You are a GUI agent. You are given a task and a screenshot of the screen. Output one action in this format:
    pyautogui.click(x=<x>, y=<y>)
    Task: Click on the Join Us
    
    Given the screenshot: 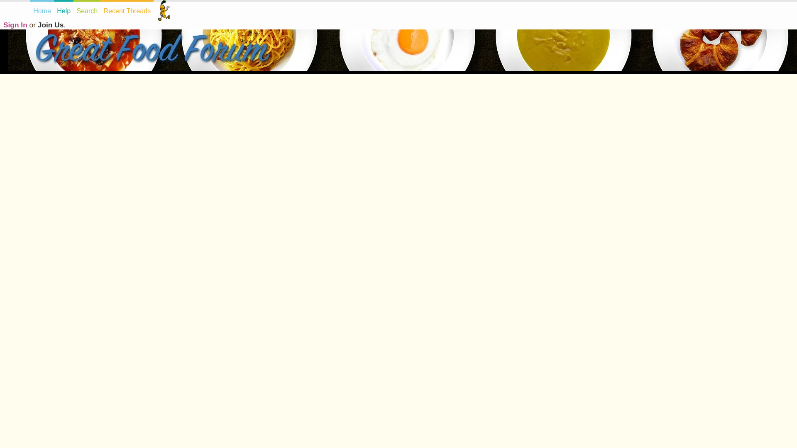 What is the action you would take?
    pyautogui.click(x=51, y=25)
    